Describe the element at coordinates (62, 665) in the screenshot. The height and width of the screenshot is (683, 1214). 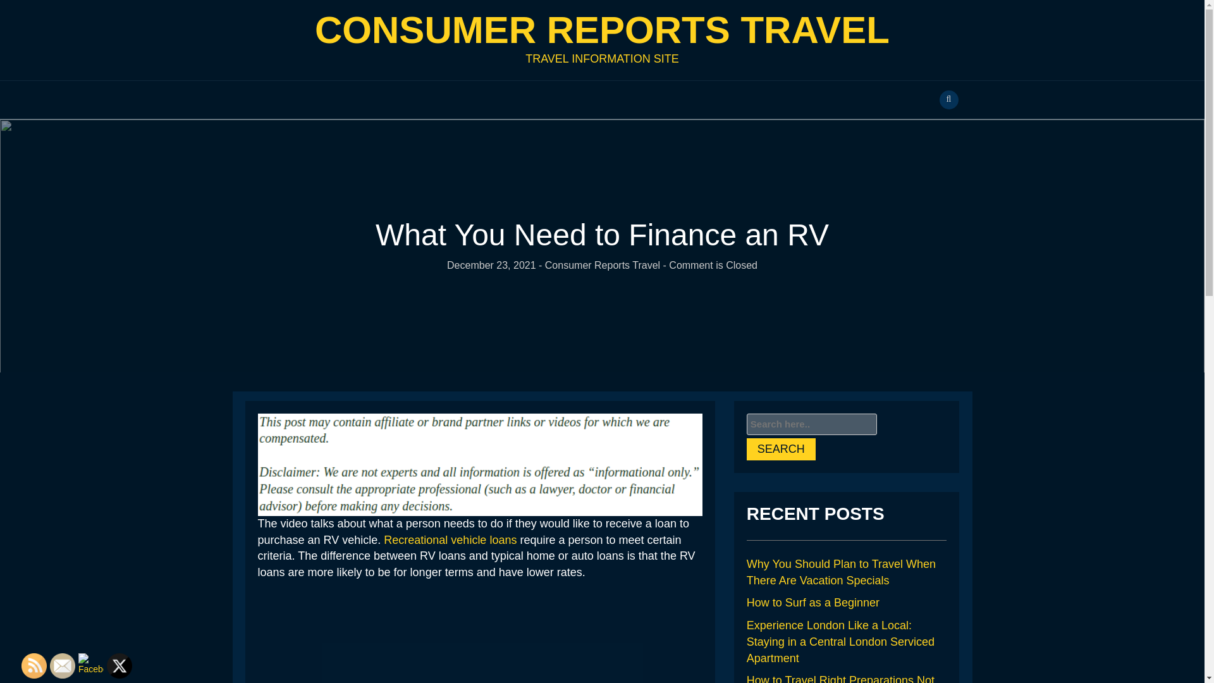
I see `Follow by Email` at that location.